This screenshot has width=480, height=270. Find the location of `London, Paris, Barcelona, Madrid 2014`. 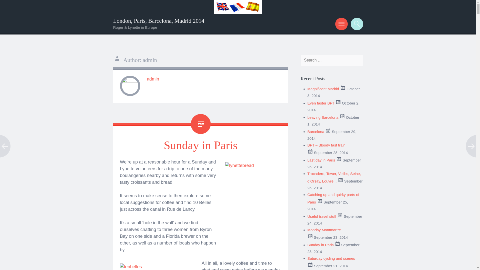

London, Paris, Barcelona, Madrid 2014 is located at coordinates (158, 20).